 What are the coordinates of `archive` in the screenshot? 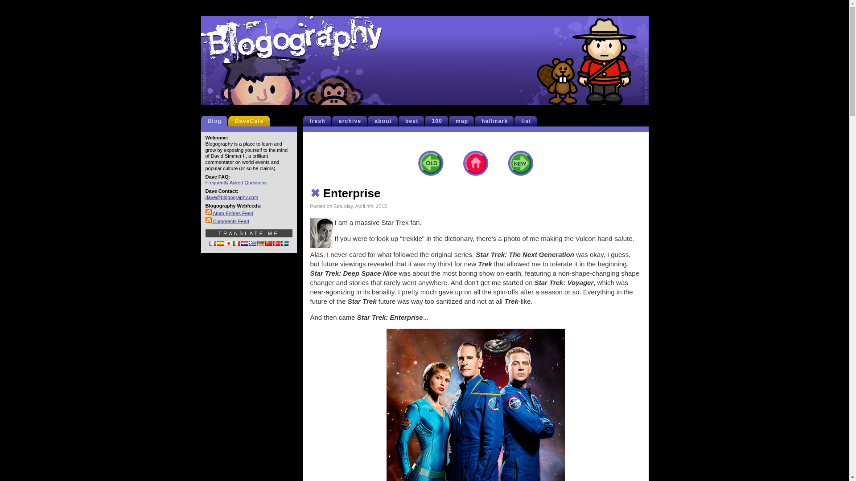 It's located at (352, 121).